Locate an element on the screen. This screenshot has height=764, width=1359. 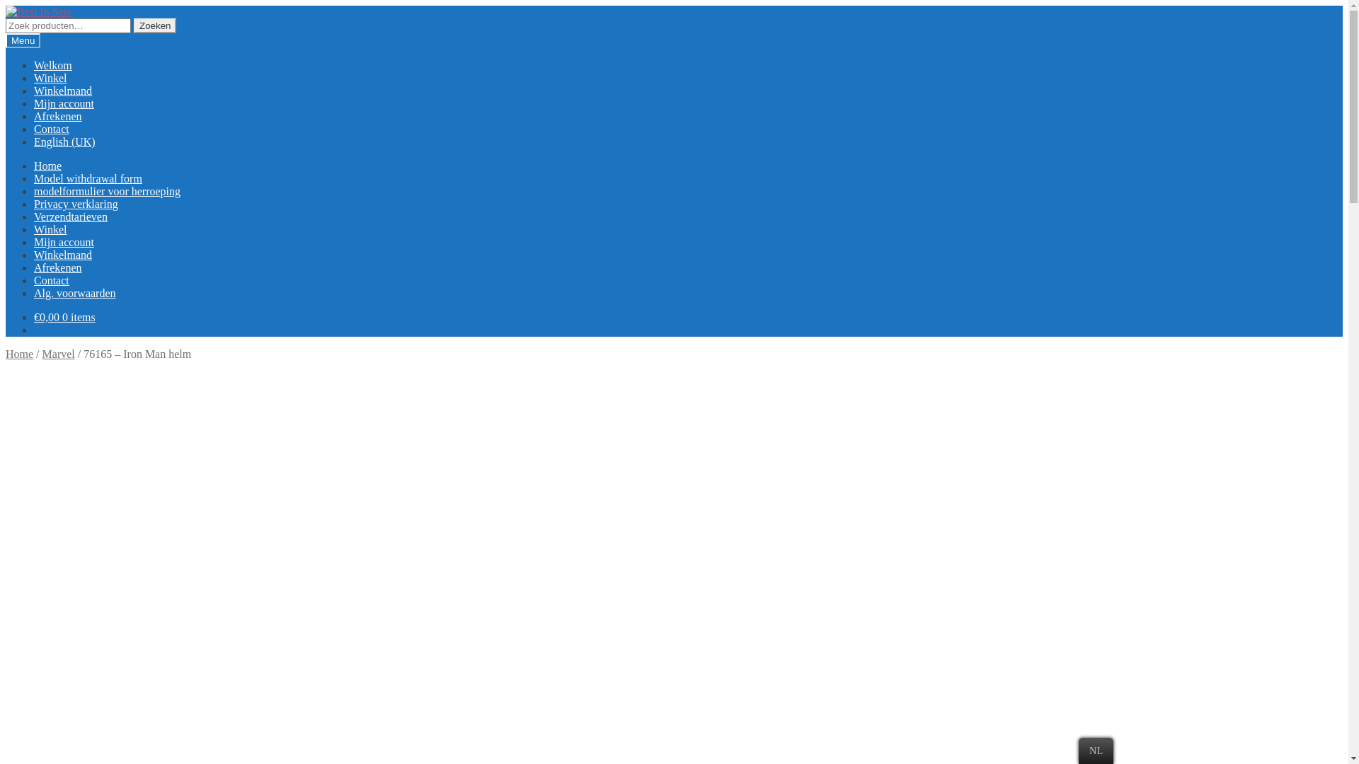
Afrekenen is located at coordinates (58, 267).